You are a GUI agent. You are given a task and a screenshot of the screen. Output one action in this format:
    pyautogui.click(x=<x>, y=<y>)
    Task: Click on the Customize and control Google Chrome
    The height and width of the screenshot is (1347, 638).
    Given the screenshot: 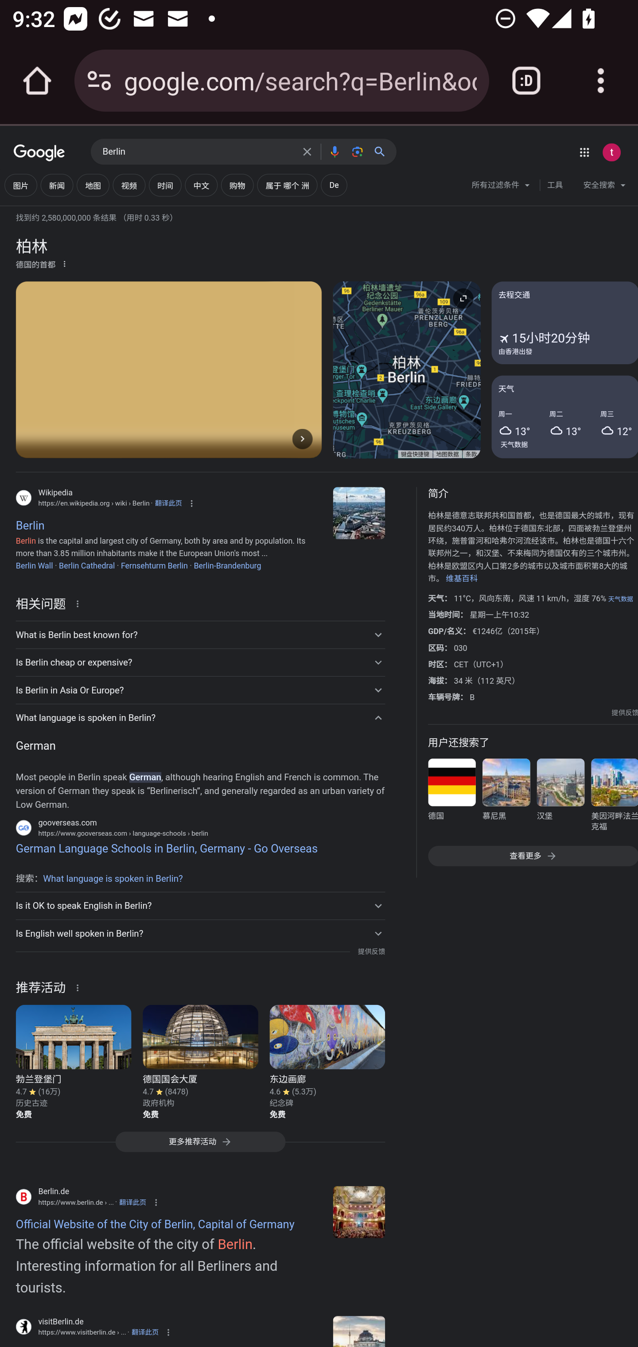 What is the action you would take?
    pyautogui.click(x=601, y=81)
    